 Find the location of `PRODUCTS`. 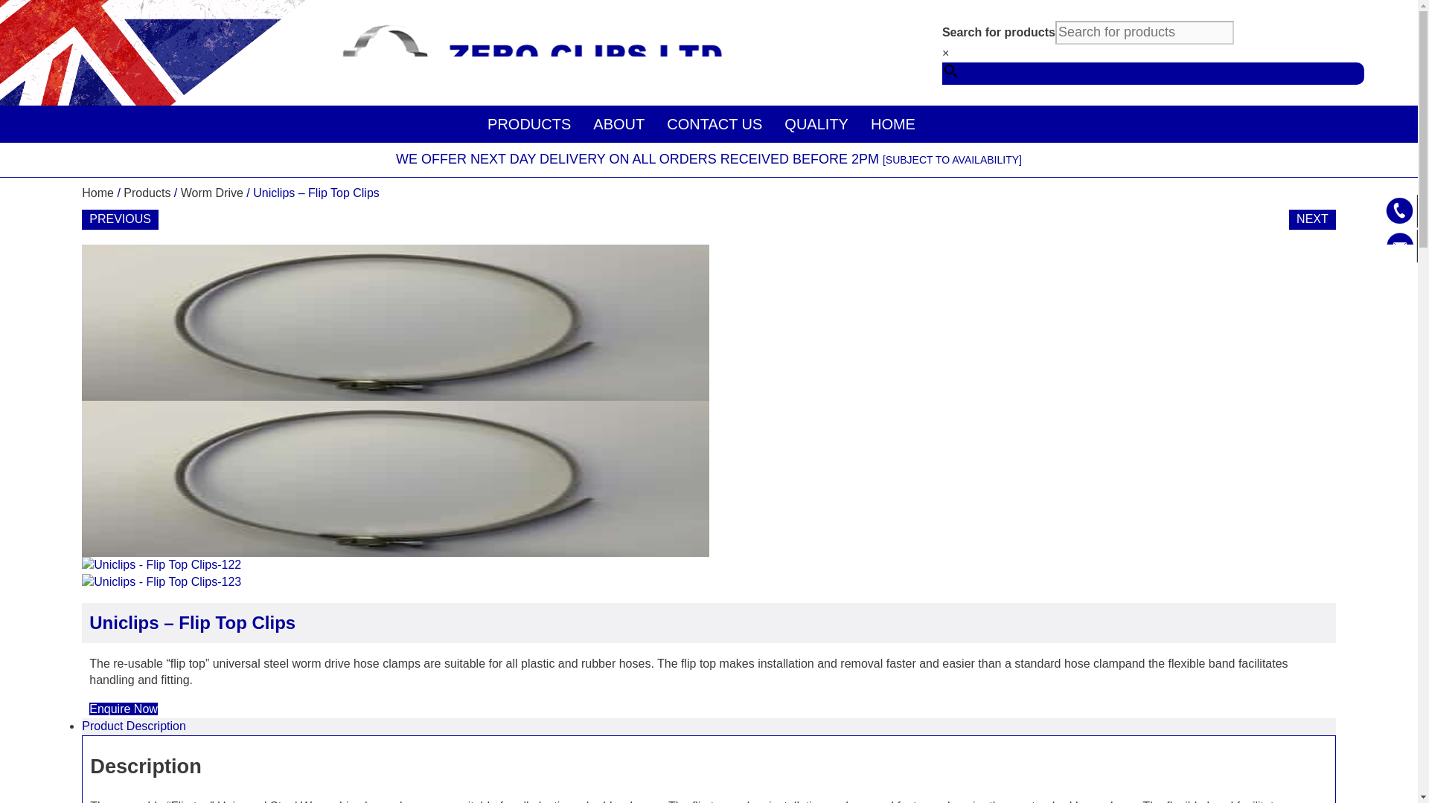

PRODUCTS is located at coordinates (528, 123).